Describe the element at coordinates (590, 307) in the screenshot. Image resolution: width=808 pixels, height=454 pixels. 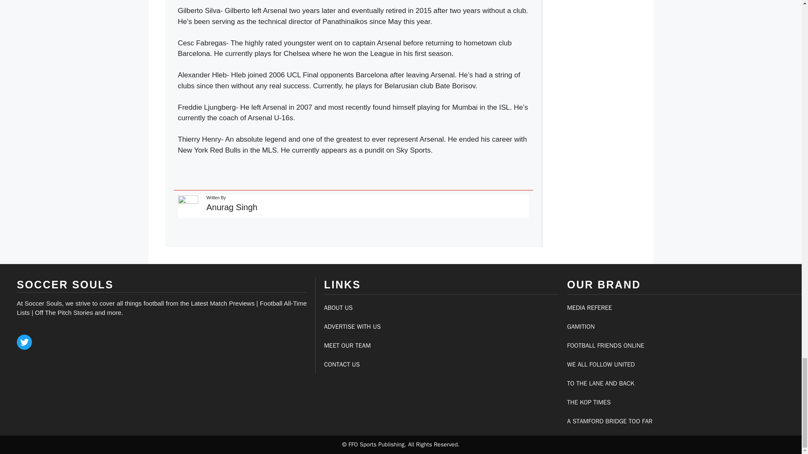
I see `MEDIA REFEREE` at that location.